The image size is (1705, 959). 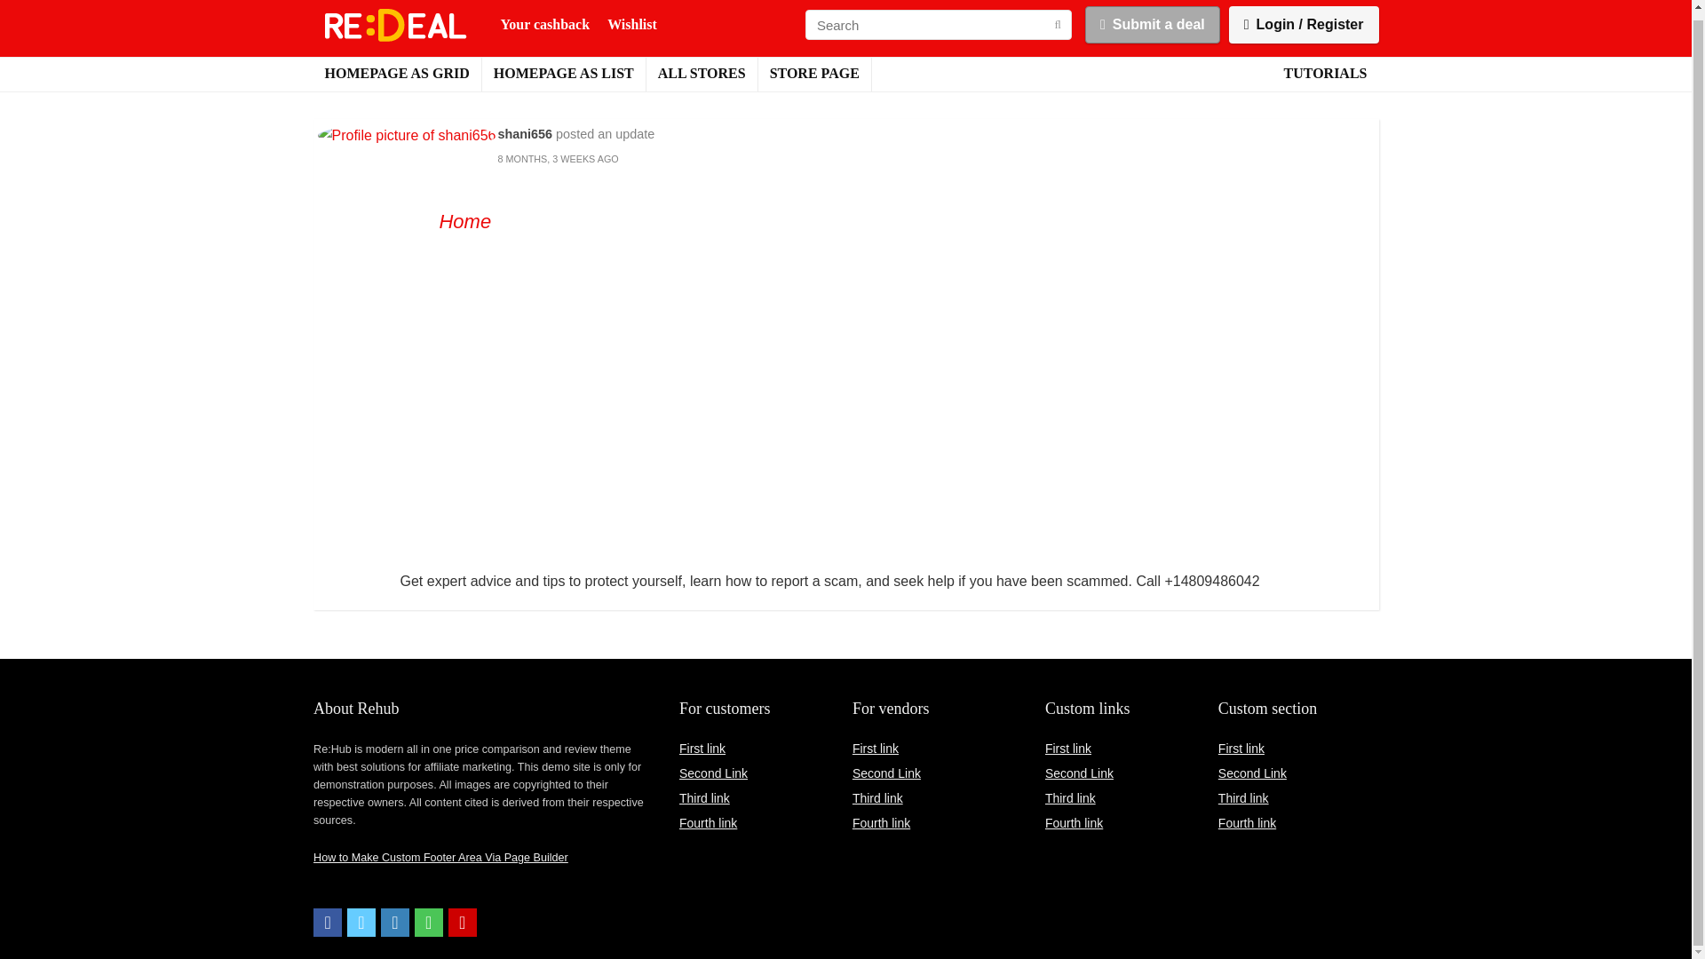 What do you see at coordinates (545, 24) in the screenshot?
I see `Your cashback` at bounding box center [545, 24].